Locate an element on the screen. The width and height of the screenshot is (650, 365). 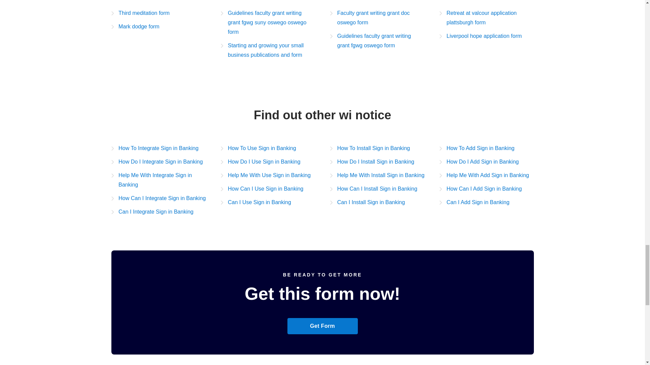
How Can I Use Sign in Banking is located at coordinates (262, 189).